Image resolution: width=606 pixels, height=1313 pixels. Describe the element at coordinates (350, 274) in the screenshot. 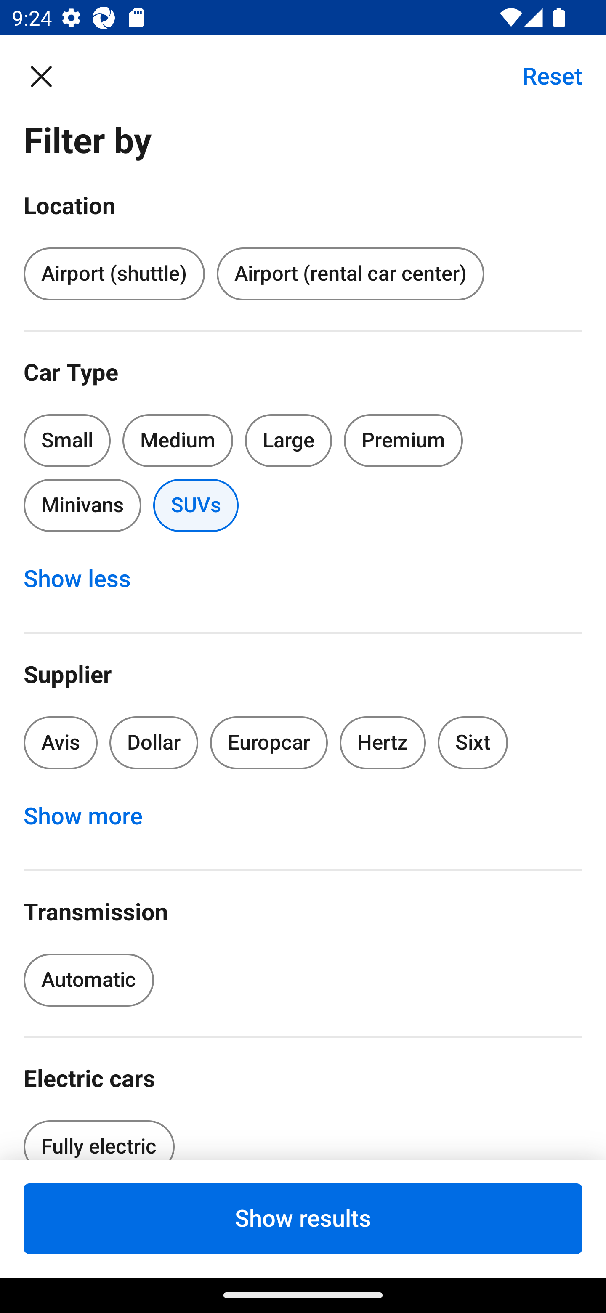

I see `Airport (rental car center)` at that location.